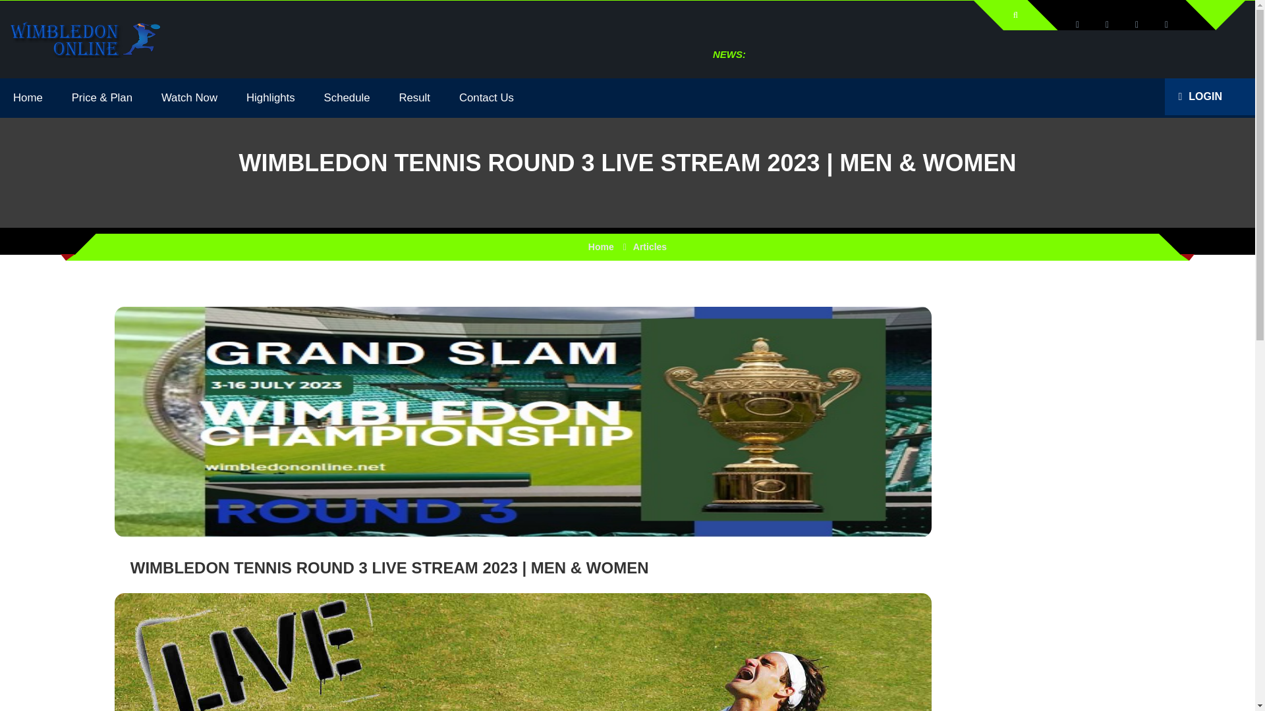  Describe the element at coordinates (414, 97) in the screenshot. I see `Result` at that location.